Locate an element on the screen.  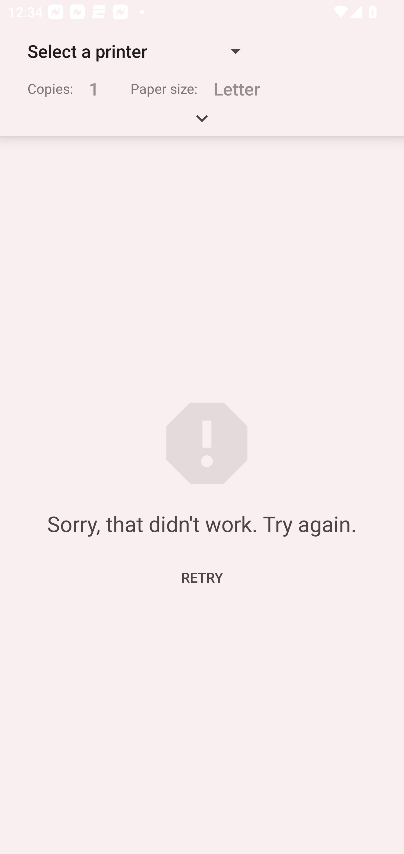
Select a printer is located at coordinates (134, 51).